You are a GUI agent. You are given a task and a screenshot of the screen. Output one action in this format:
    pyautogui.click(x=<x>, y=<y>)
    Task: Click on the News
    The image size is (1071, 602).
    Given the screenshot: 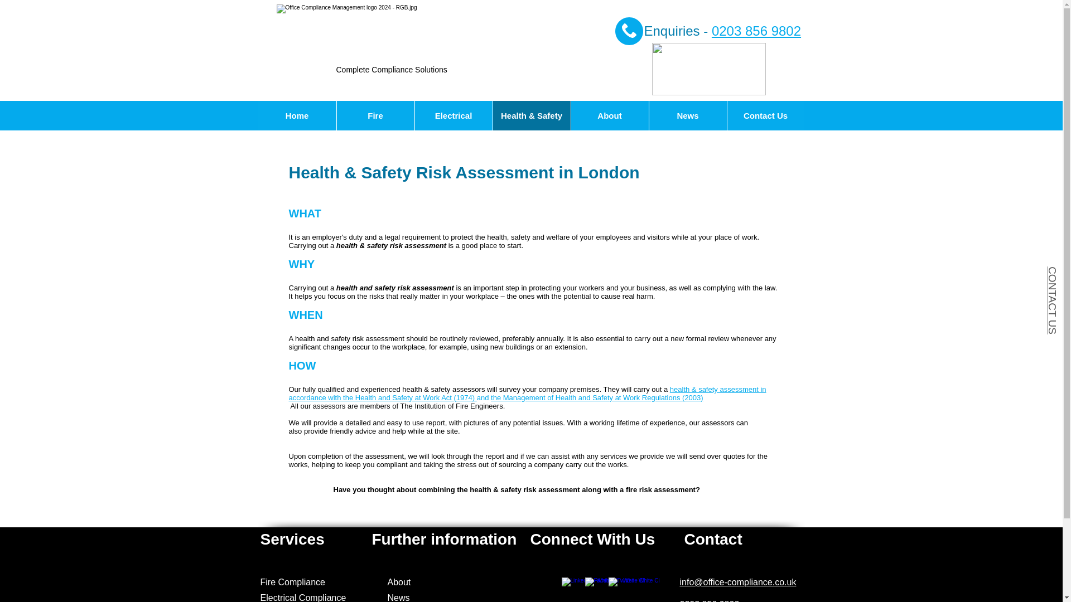 What is the action you would take?
    pyautogui.click(x=687, y=116)
    